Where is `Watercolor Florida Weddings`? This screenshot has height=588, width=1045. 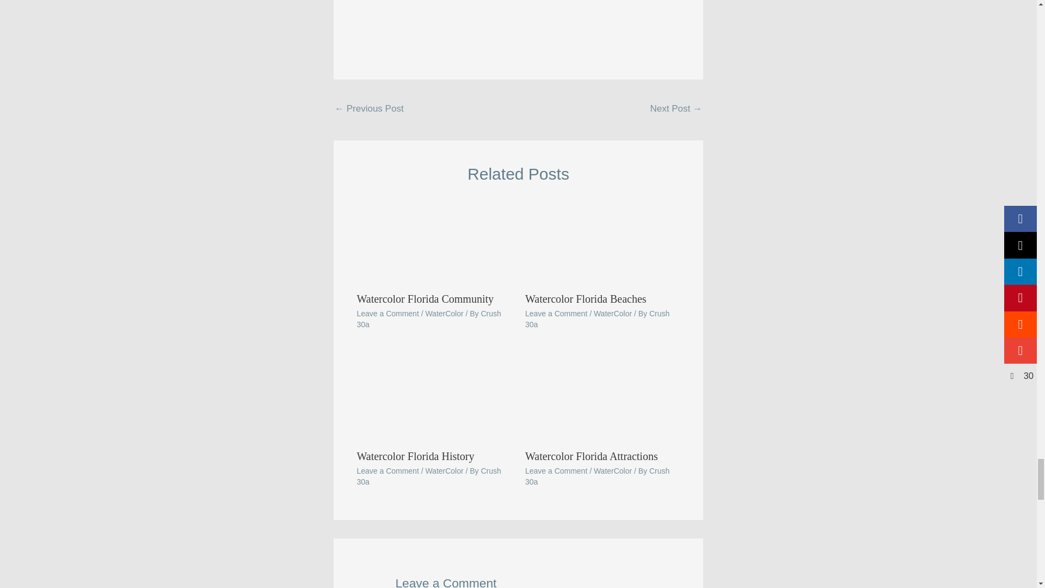
Watercolor Florida Weddings is located at coordinates (369, 110).